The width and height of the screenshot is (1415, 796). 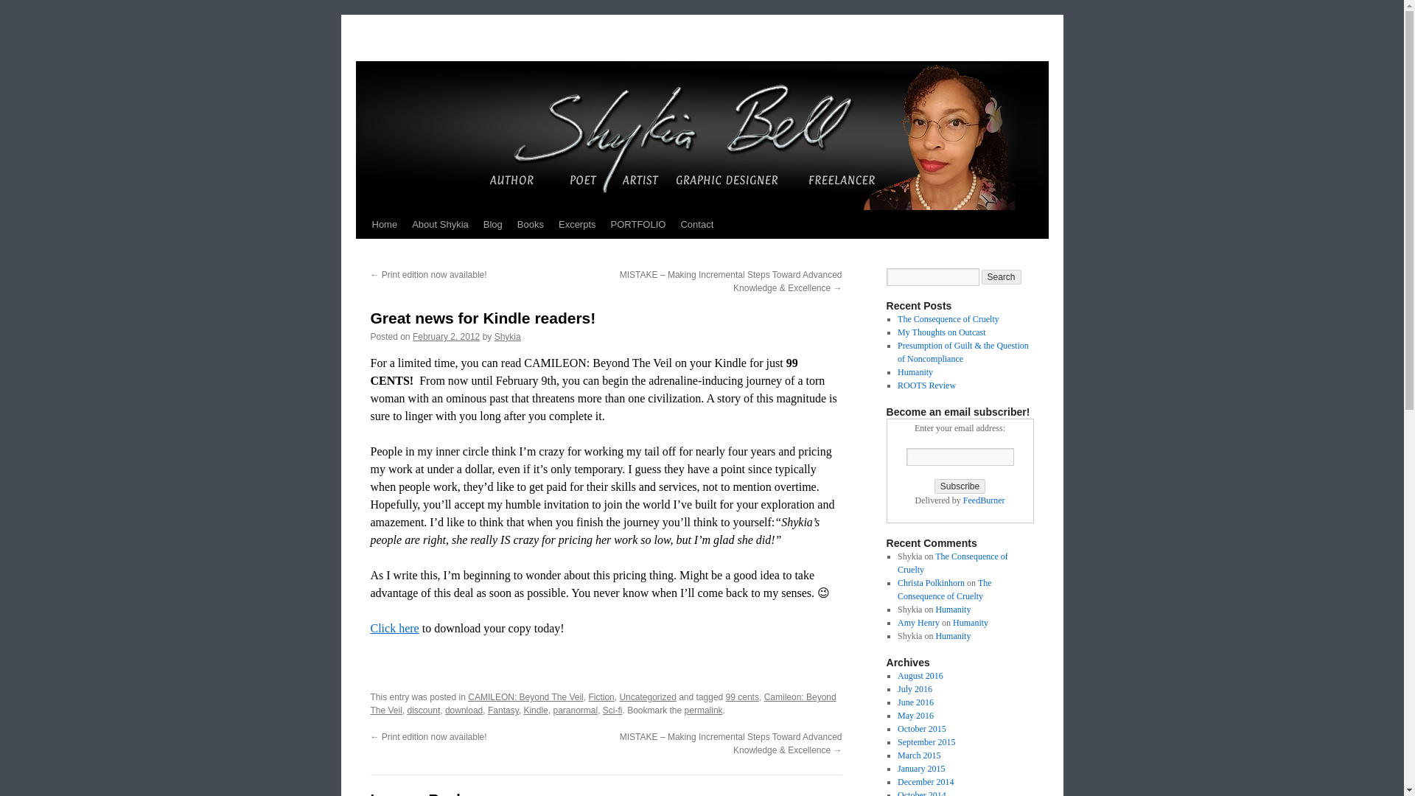 What do you see at coordinates (394, 628) in the screenshot?
I see `Click here` at bounding box center [394, 628].